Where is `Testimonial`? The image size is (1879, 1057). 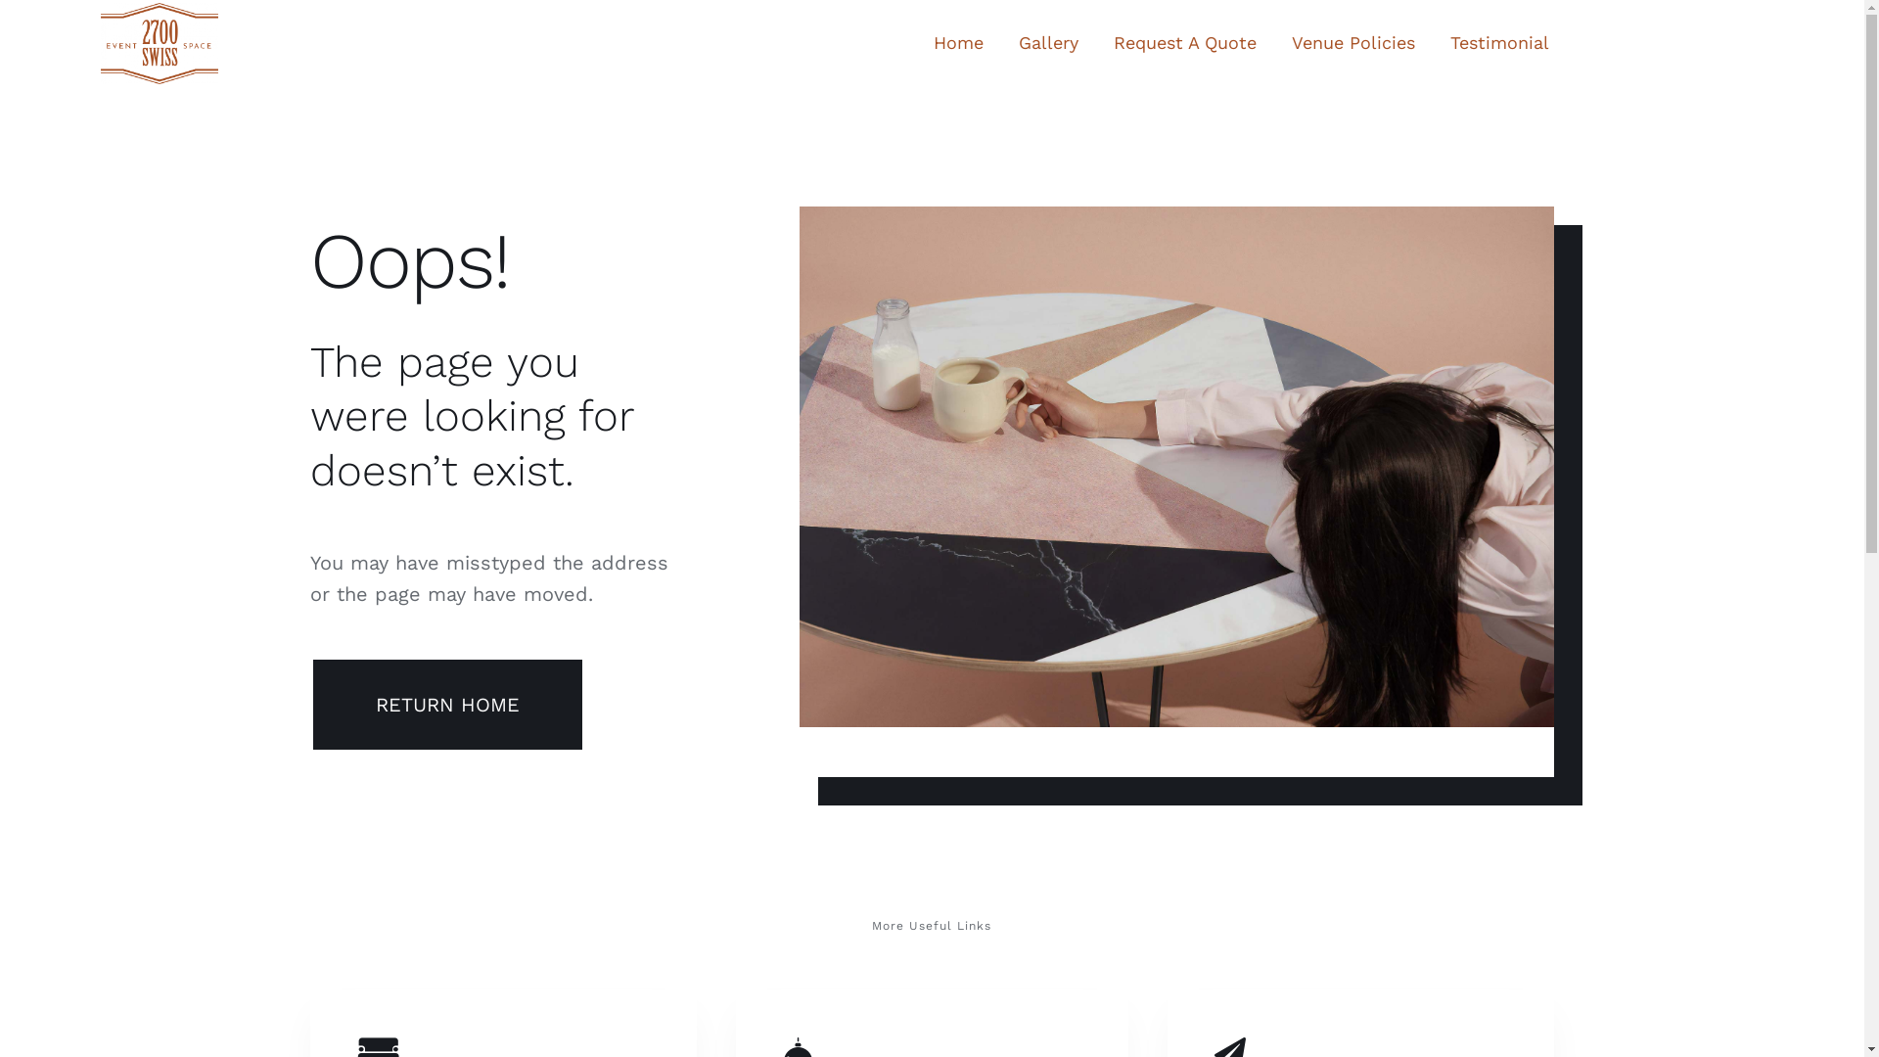
Testimonial is located at coordinates (1499, 45).